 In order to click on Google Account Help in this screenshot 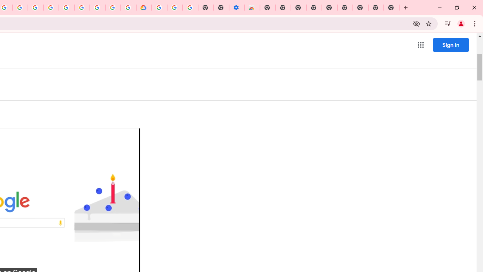, I will do `click(174, 8)`.